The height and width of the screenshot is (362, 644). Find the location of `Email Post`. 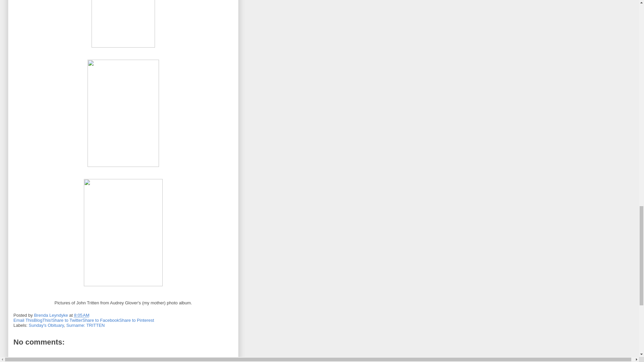

Email Post is located at coordinates (94, 315).